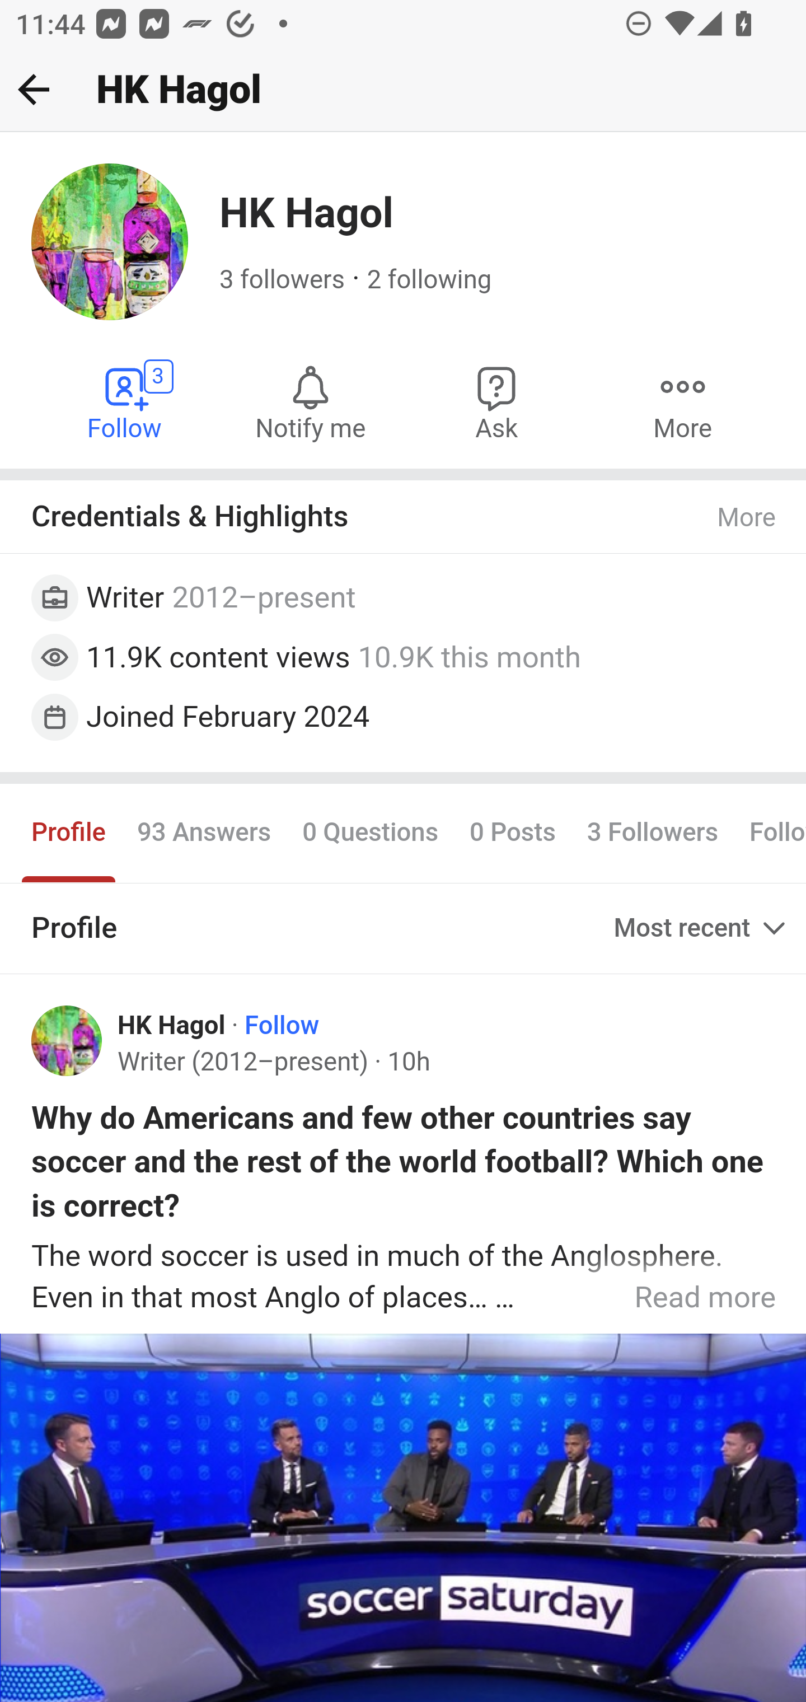 The width and height of the screenshot is (806, 1702). Describe the element at coordinates (282, 1025) in the screenshot. I see `Follow` at that location.